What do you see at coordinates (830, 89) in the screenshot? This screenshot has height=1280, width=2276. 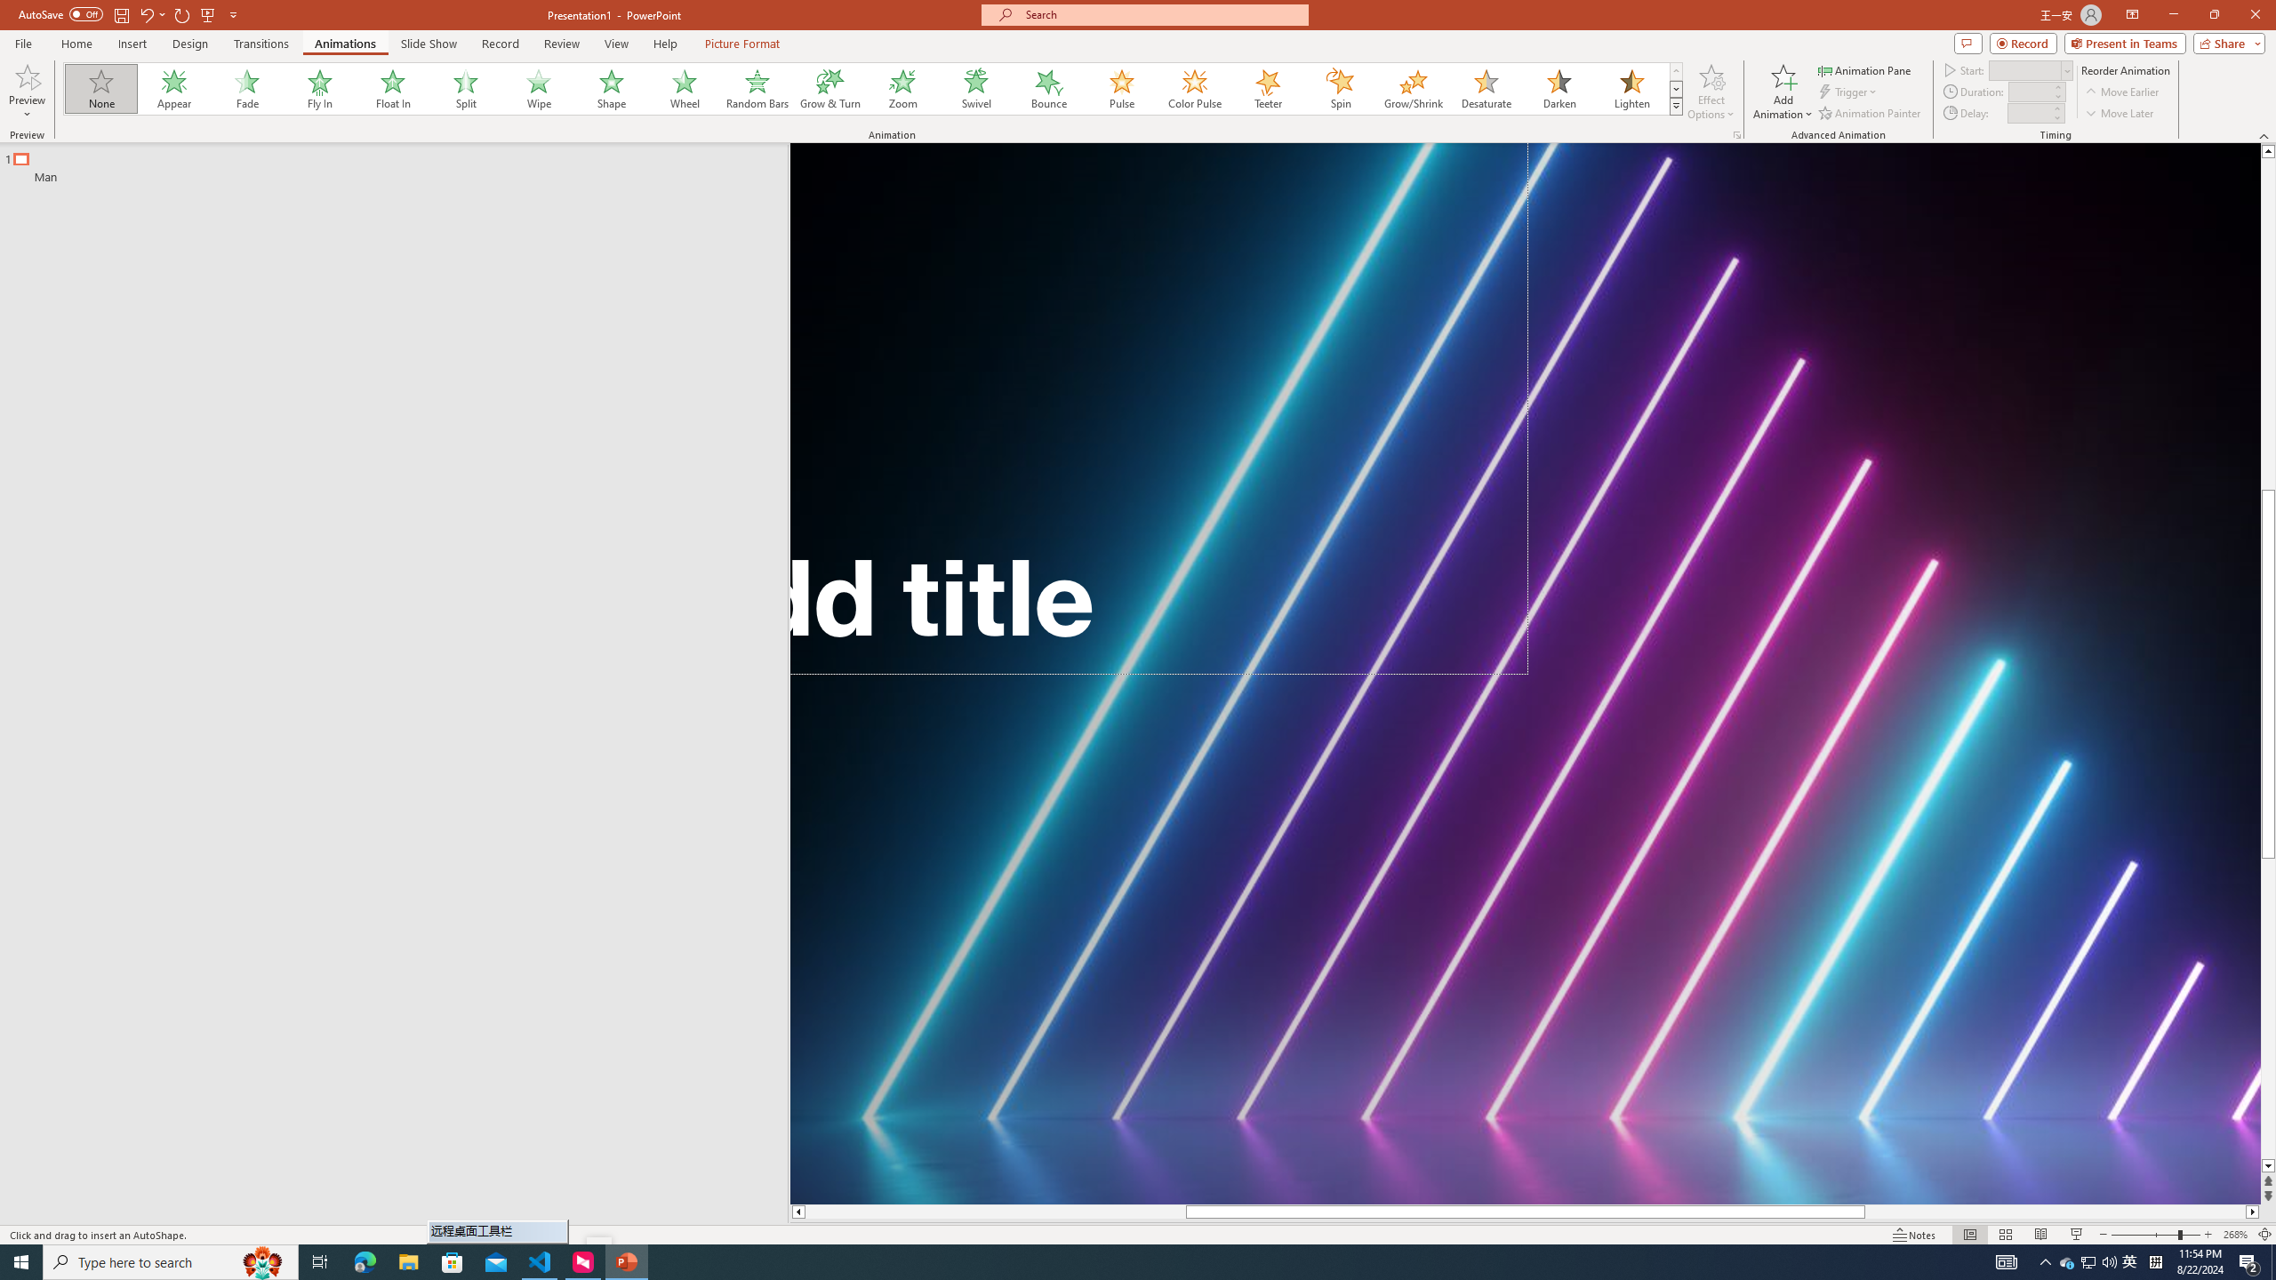 I see `Grow & Turn` at bounding box center [830, 89].